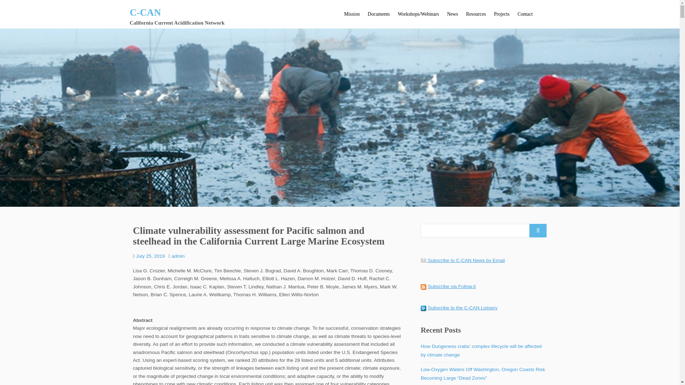 This screenshot has height=385, width=685. What do you see at coordinates (178, 256) in the screenshot?
I see `admin` at bounding box center [178, 256].